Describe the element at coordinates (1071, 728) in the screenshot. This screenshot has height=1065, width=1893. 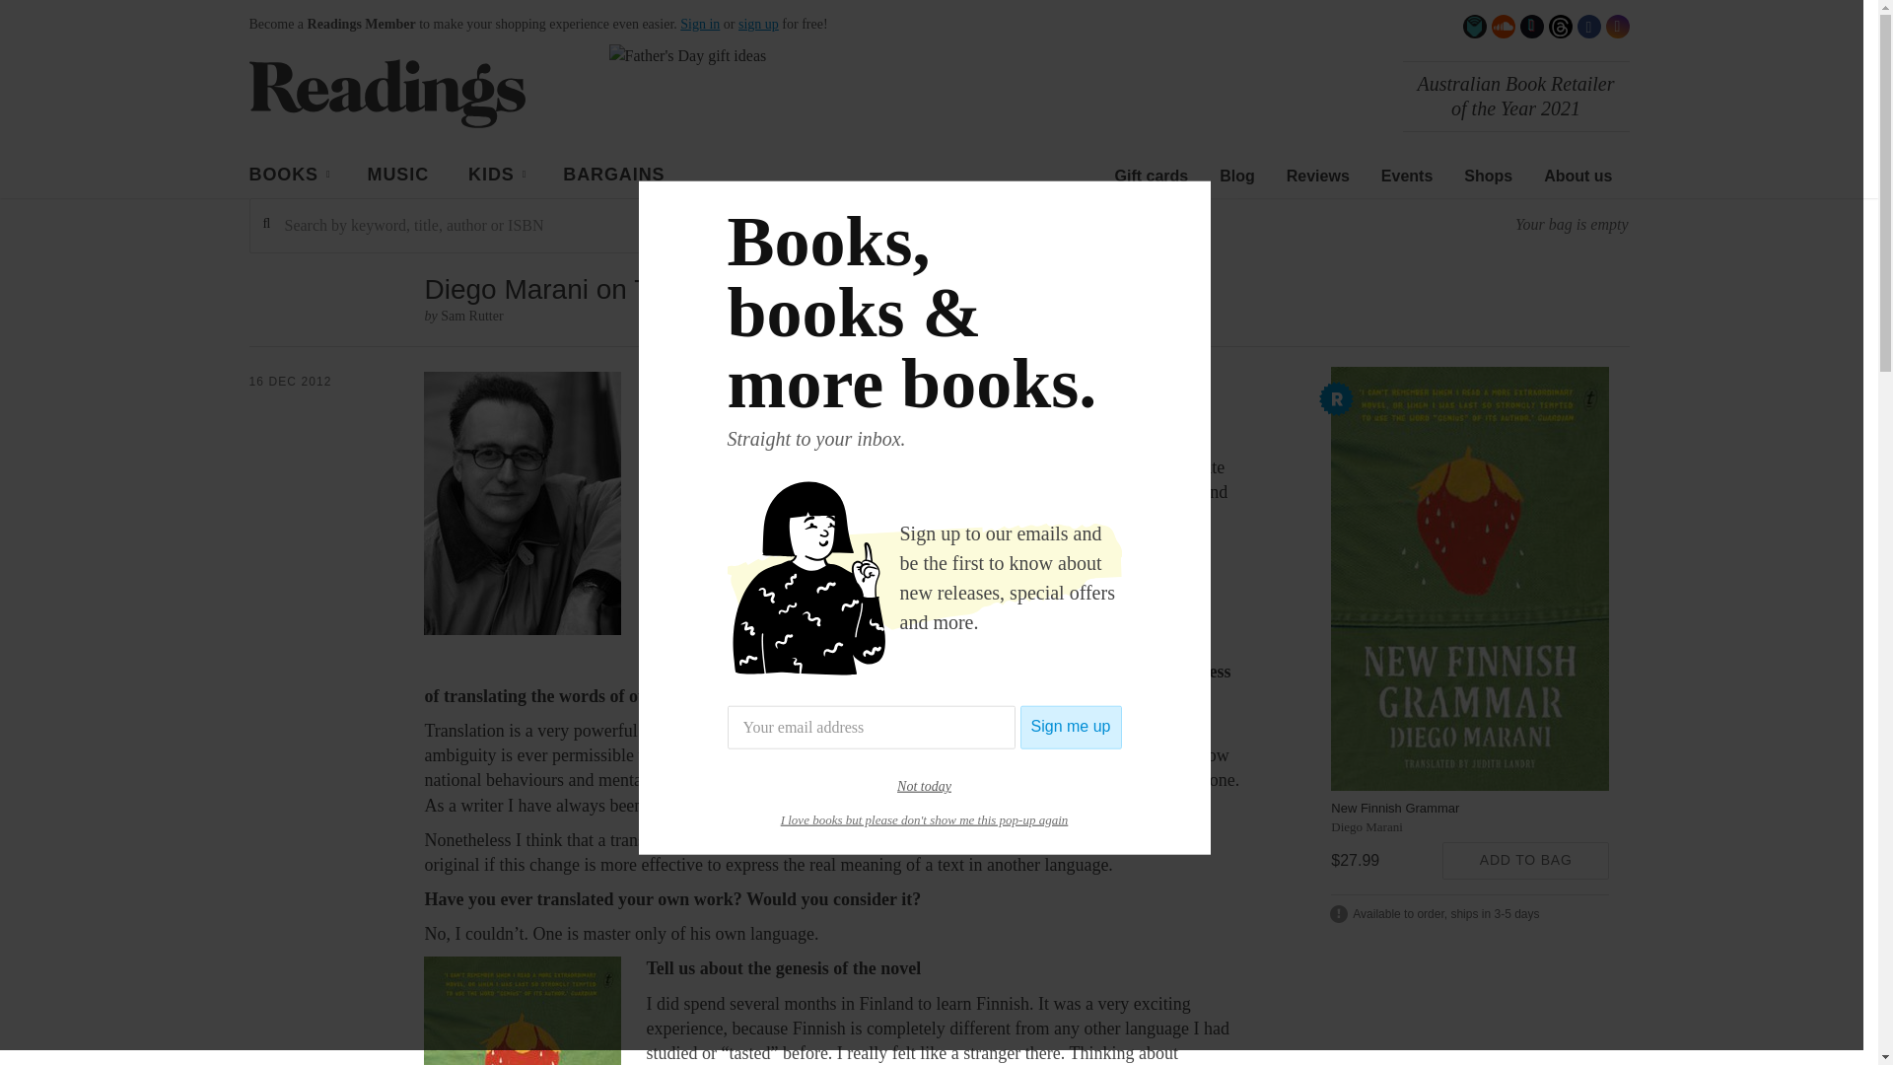
I see `Sign me up` at that location.